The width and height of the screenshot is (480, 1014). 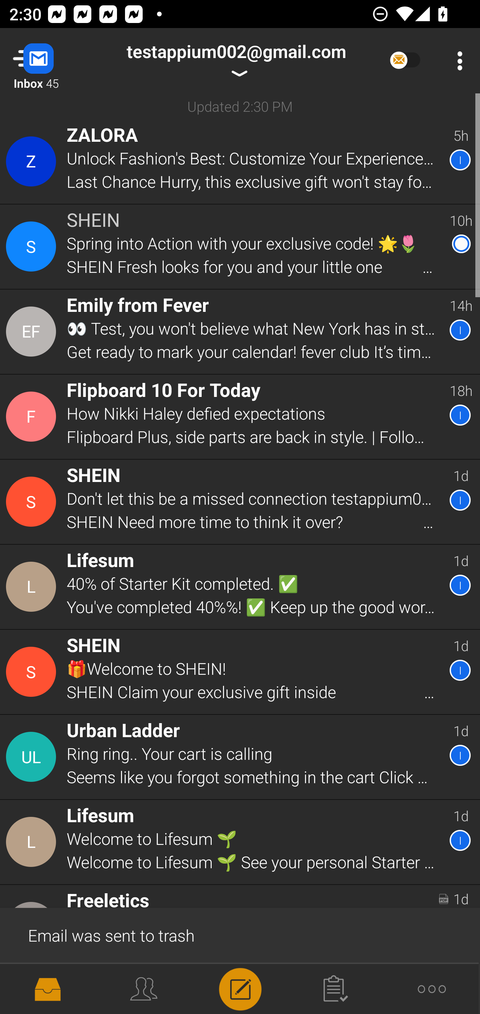 What do you see at coordinates (457, 61) in the screenshot?
I see `More Options` at bounding box center [457, 61].